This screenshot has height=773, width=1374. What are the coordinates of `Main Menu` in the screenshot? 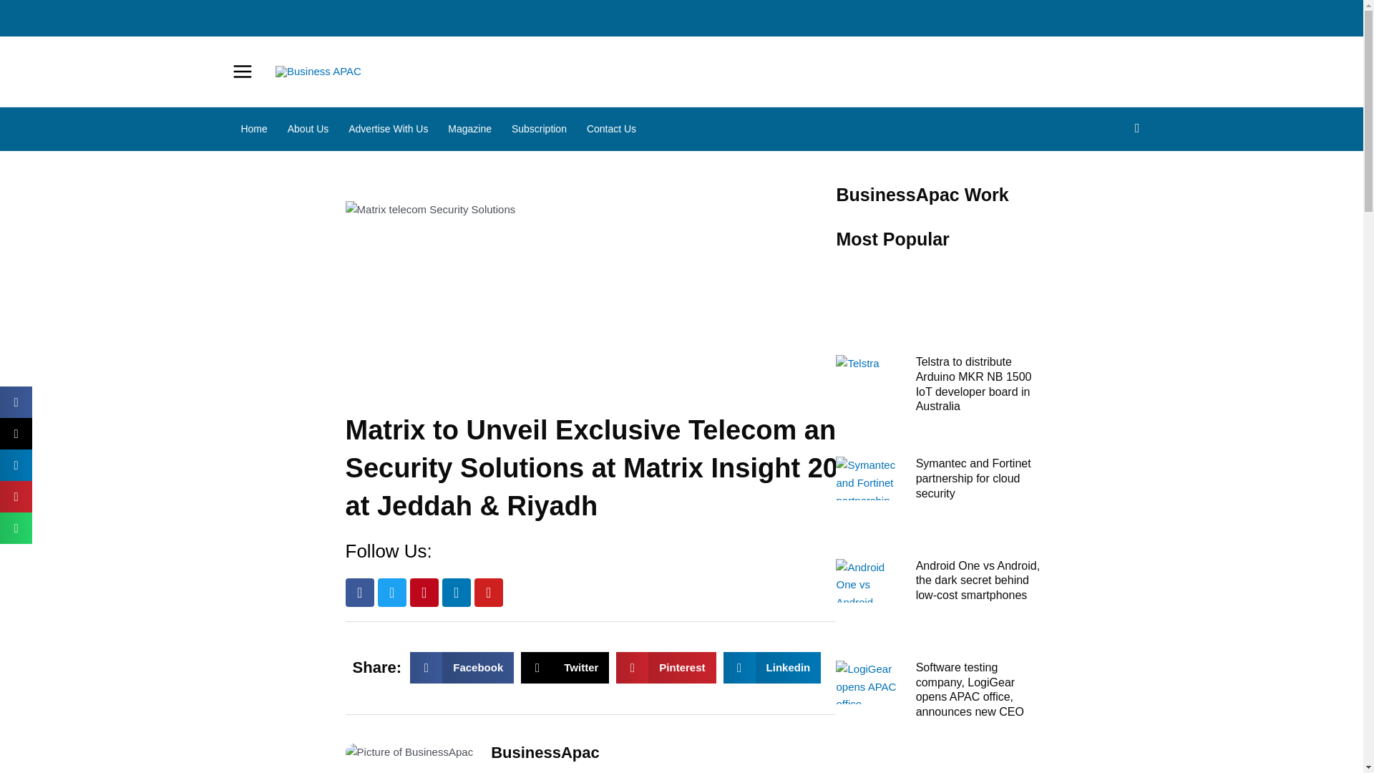 It's located at (488, 592).